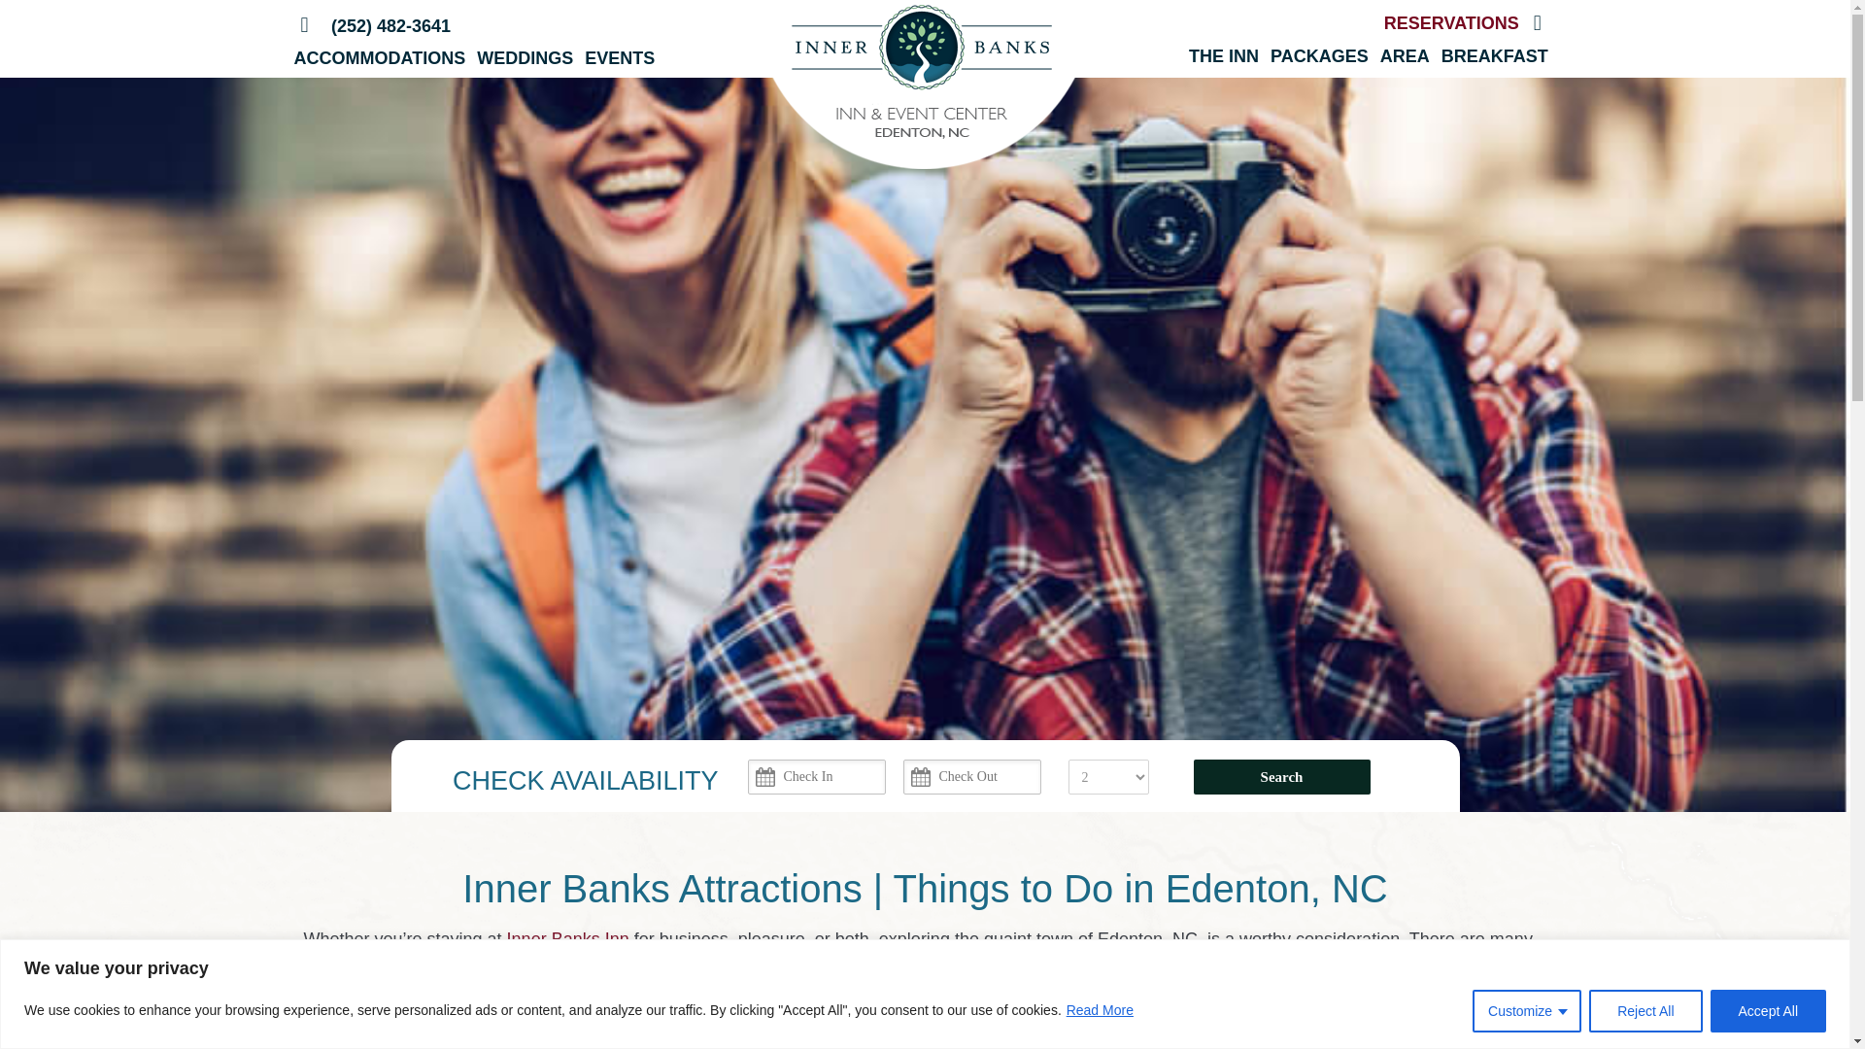  I want to click on BREAKFAST, so click(1494, 56).